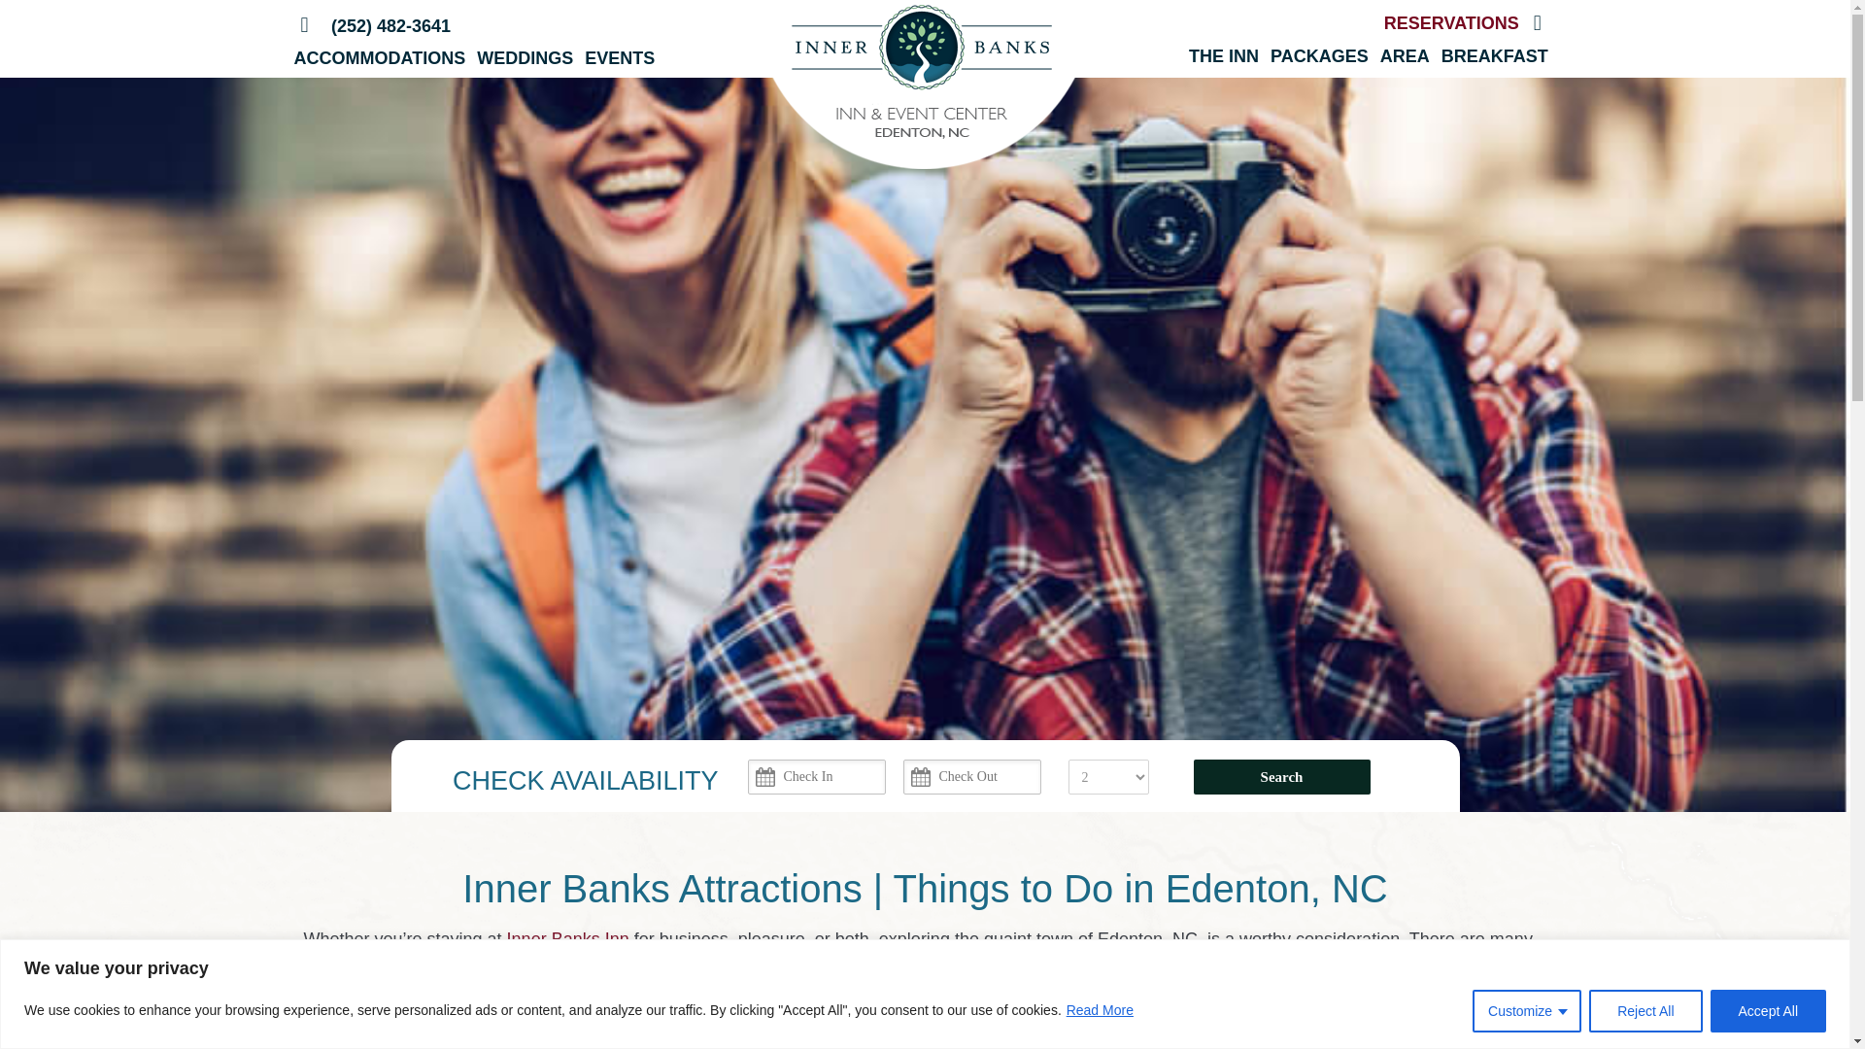  I want to click on BREAKFAST, so click(1494, 56).